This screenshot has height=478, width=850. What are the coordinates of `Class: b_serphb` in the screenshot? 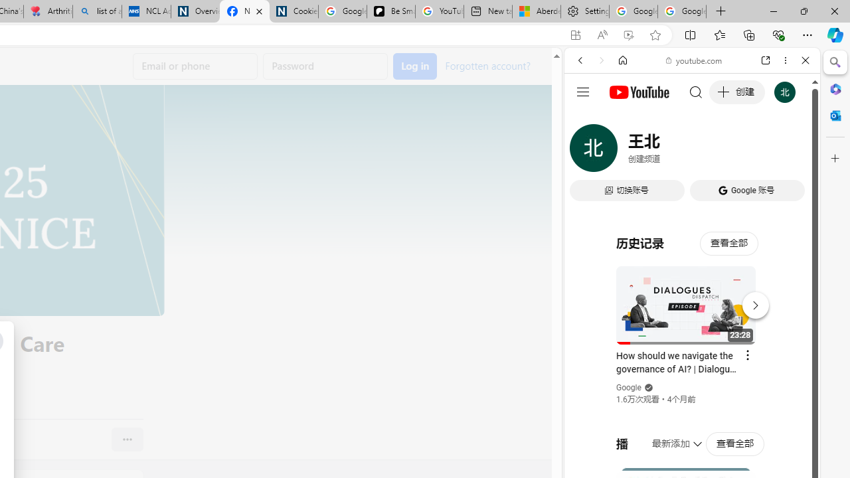 It's located at (790, 153).